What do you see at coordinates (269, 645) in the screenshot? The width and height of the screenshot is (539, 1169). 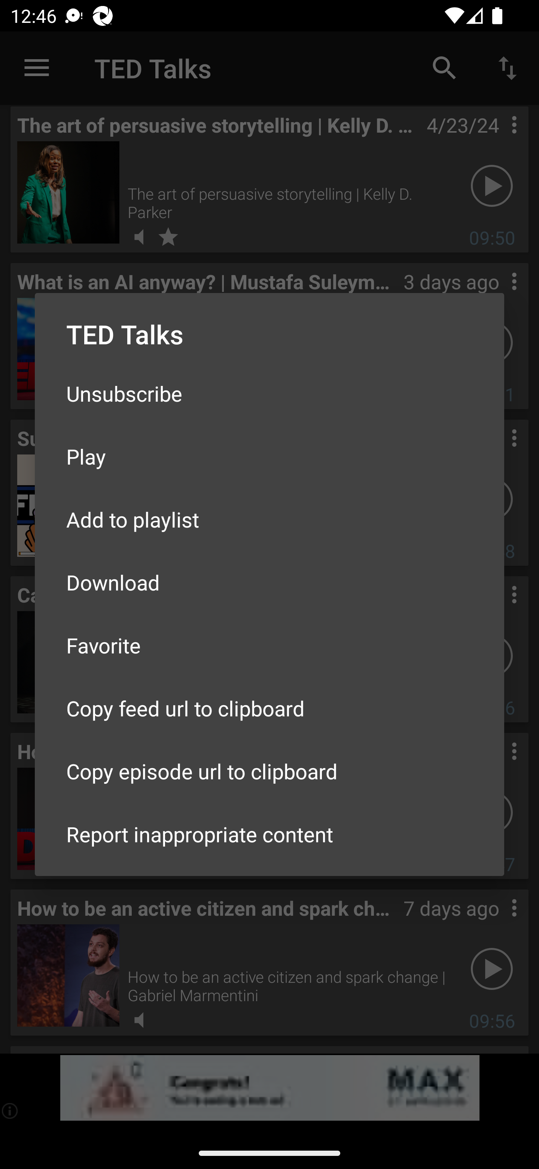 I see `Favorite` at bounding box center [269, 645].